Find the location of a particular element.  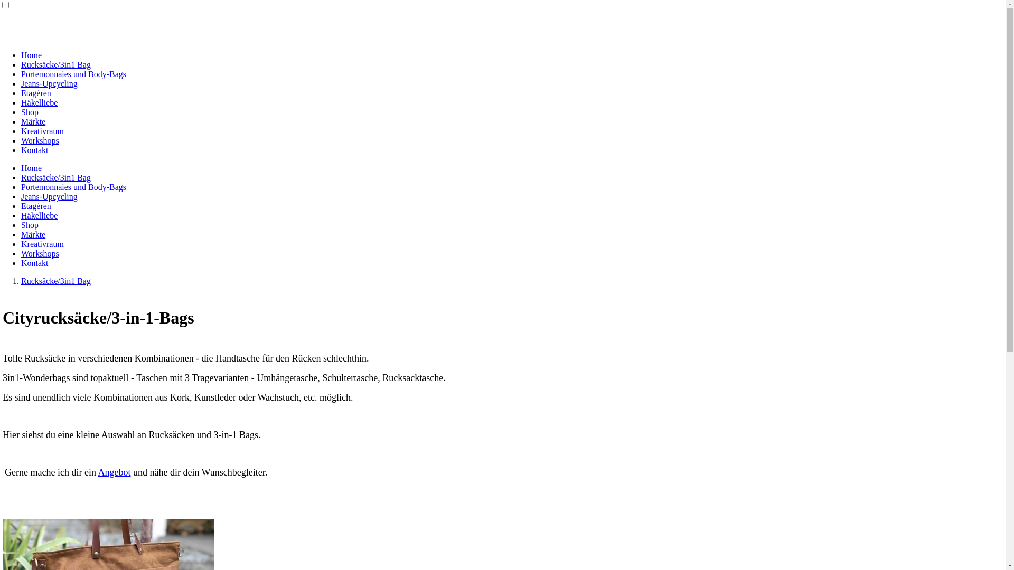

Home is located at coordinates (32, 168).